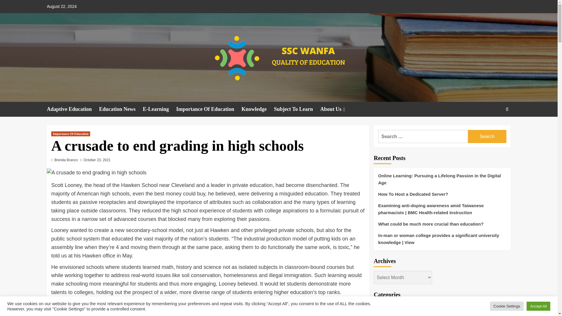 The height and width of the screenshot is (316, 562). I want to click on A crusade to end grading in high schools, so click(96, 173).